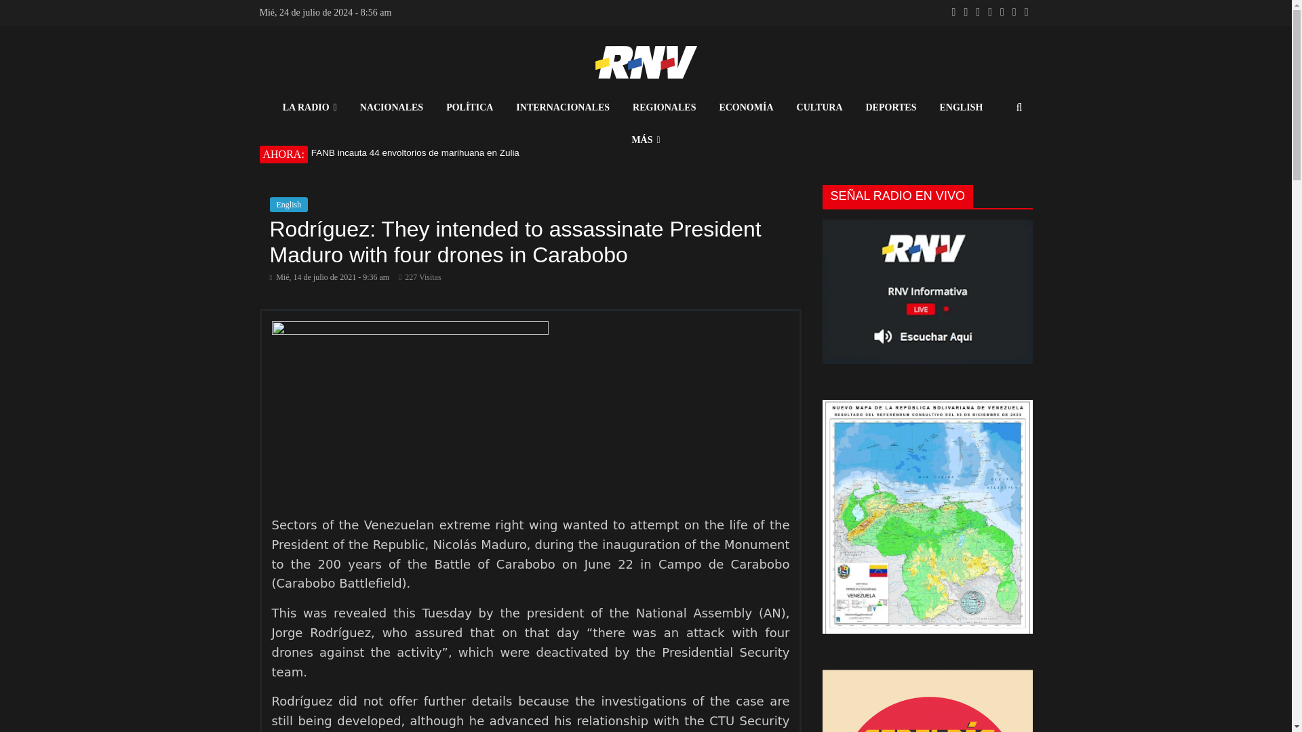 The width and height of the screenshot is (1302, 732). What do you see at coordinates (891, 108) in the screenshot?
I see `DEPORTES` at bounding box center [891, 108].